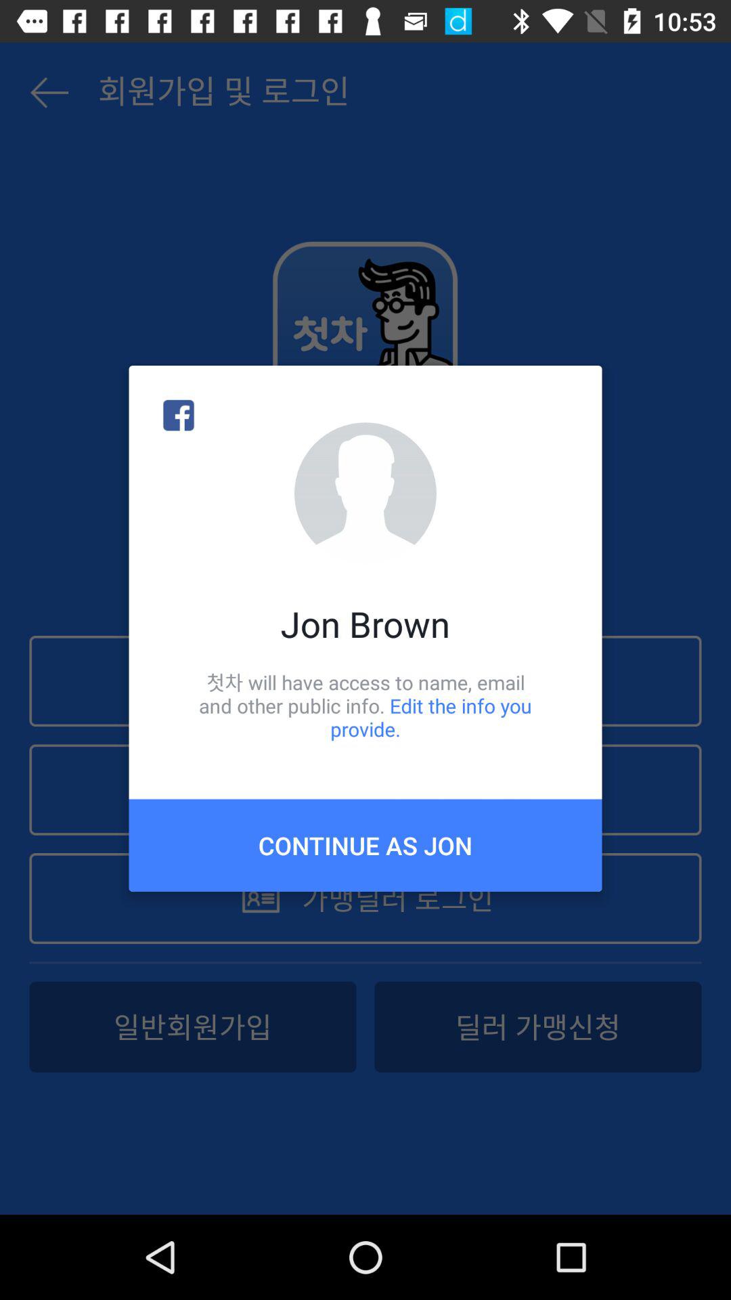  What do you see at coordinates (365, 706) in the screenshot?
I see `launch the icon below the jon brown icon` at bounding box center [365, 706].